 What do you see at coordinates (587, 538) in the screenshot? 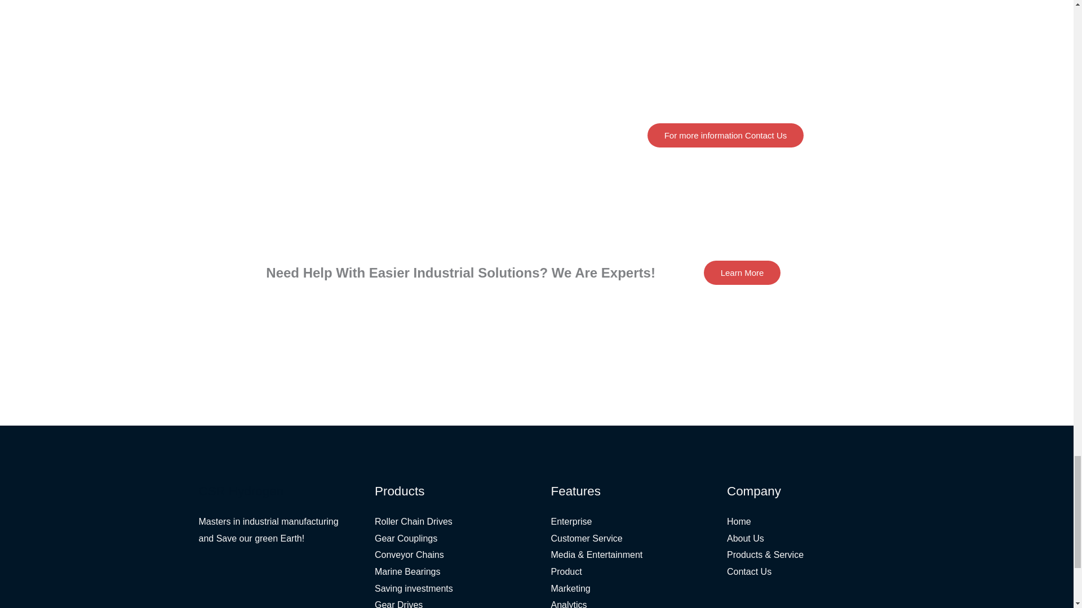
I see `Customer Service` at bounding box center [587, 538].